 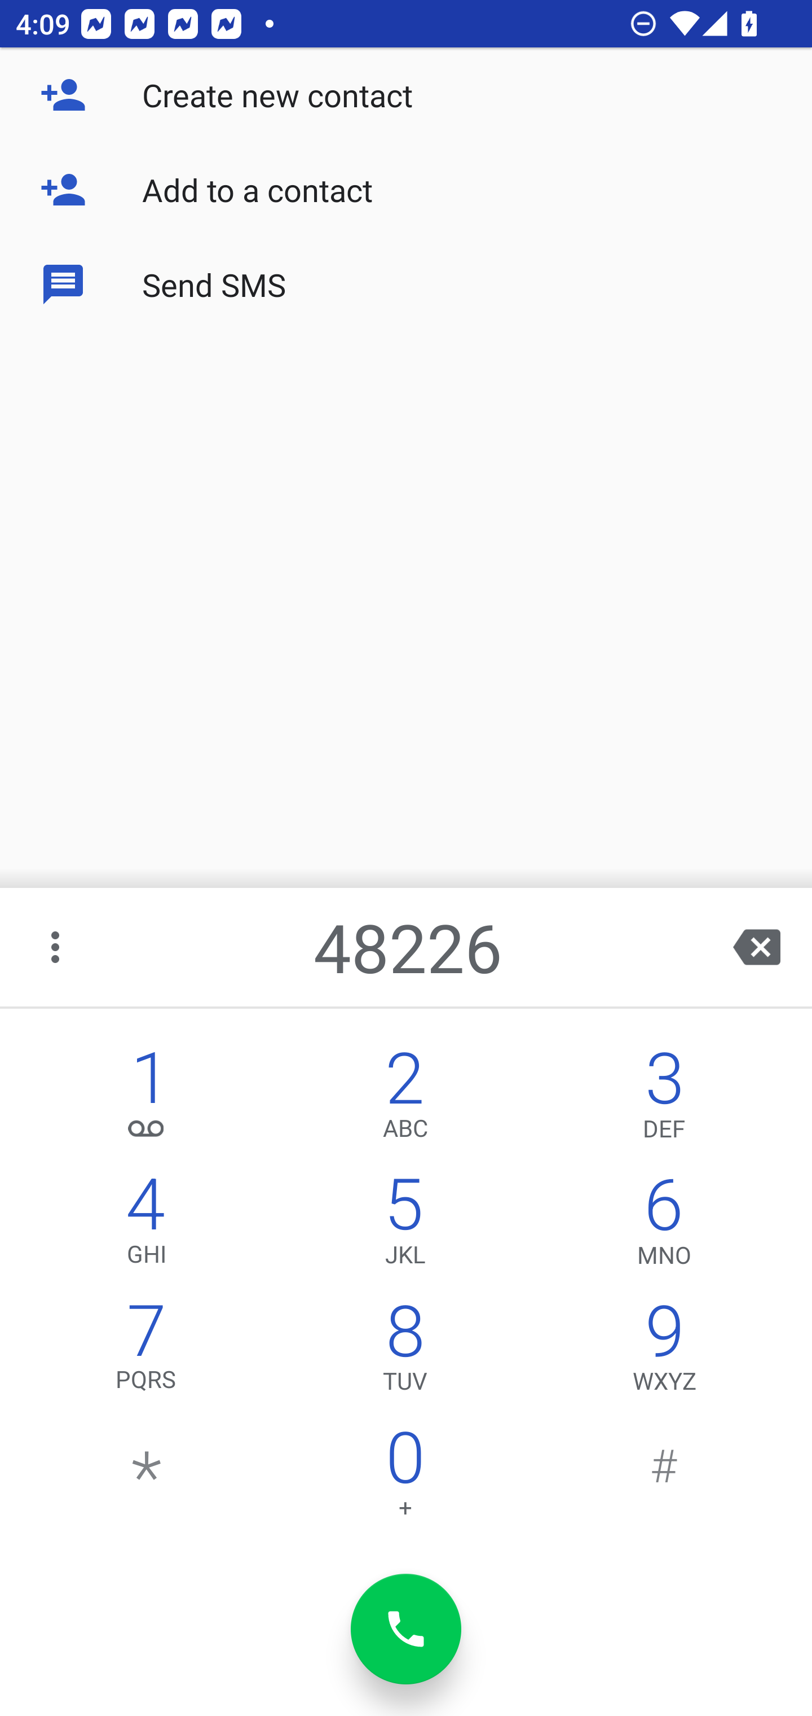 I want to click on 6,MNO 6 MNO, so click(x=664, y=1226).